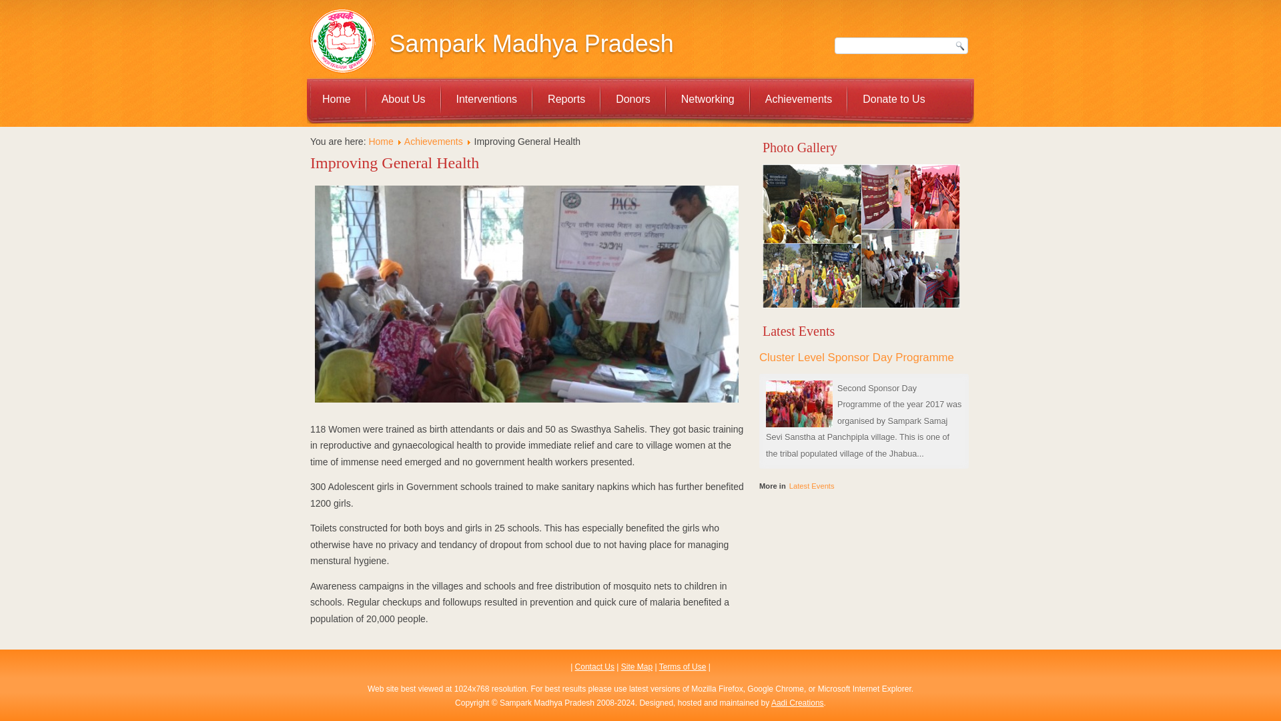  What do you see at coordinates (811, 486) in the screenshot?
I see `Latest Events` at bounding box center [811, 486].